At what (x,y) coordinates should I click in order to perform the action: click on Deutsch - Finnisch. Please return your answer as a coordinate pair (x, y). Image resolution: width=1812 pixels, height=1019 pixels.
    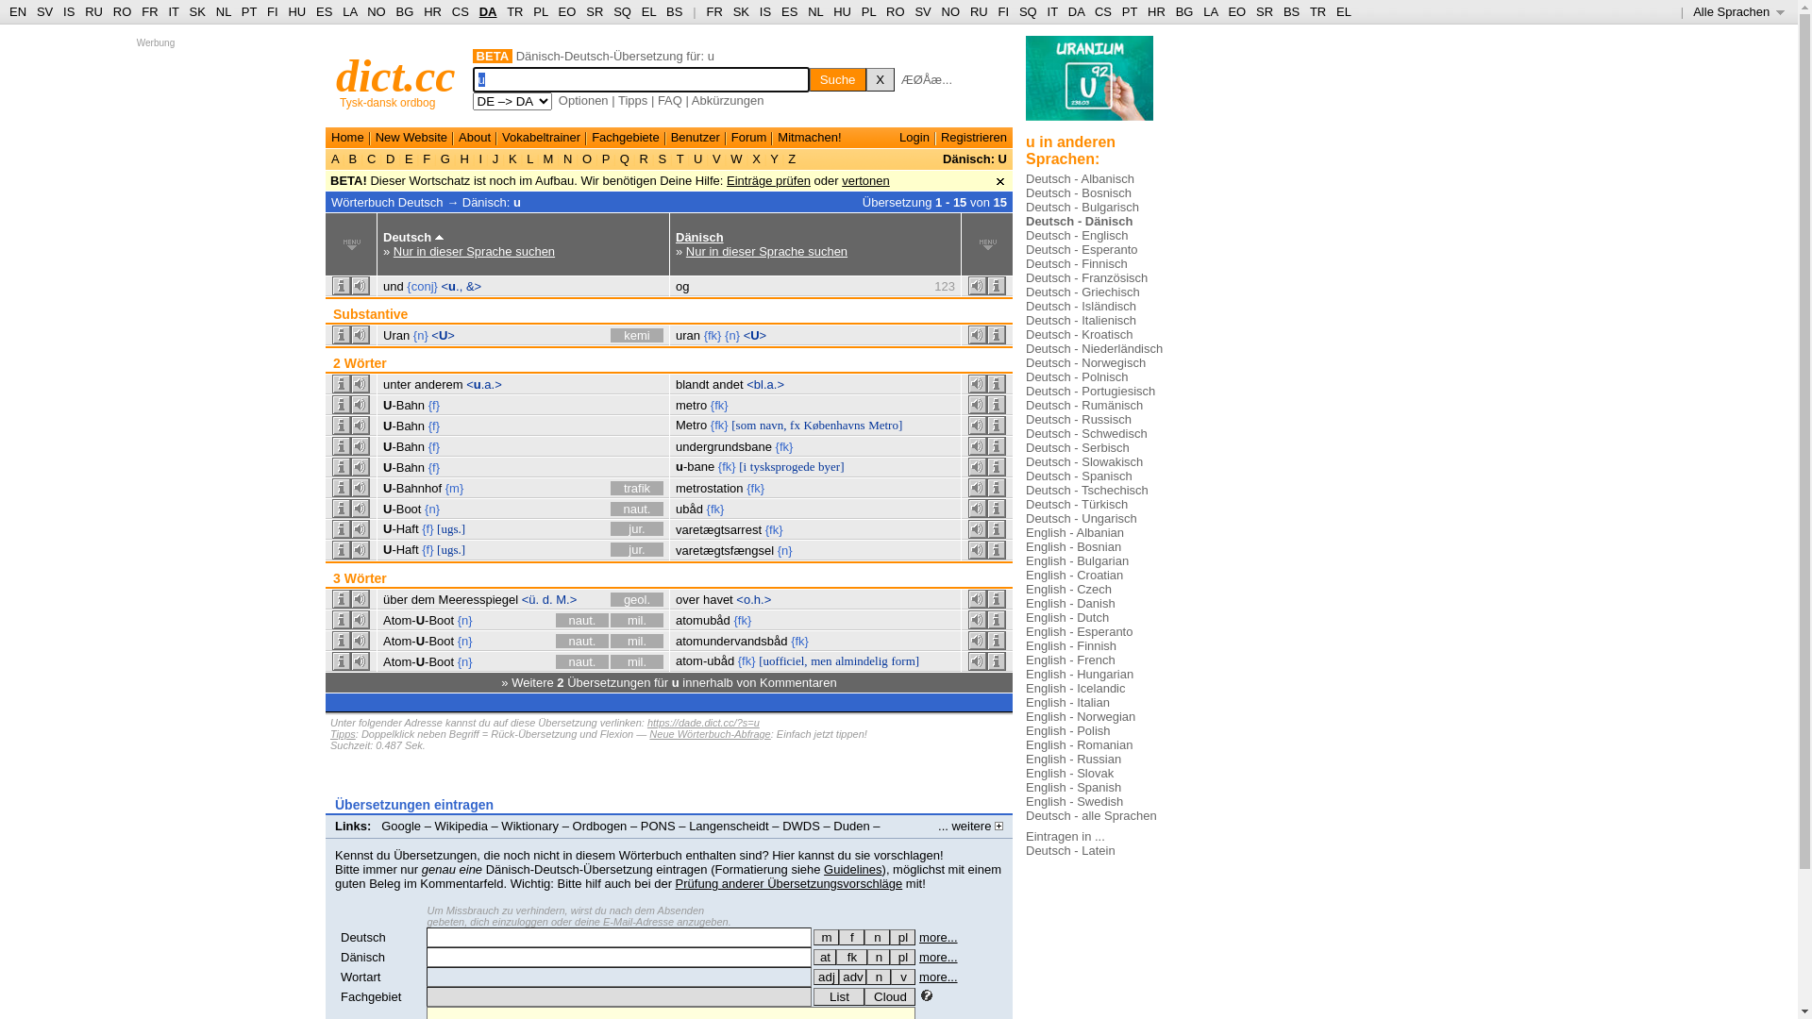
    Looking at the image, I should click on (1077, 264).